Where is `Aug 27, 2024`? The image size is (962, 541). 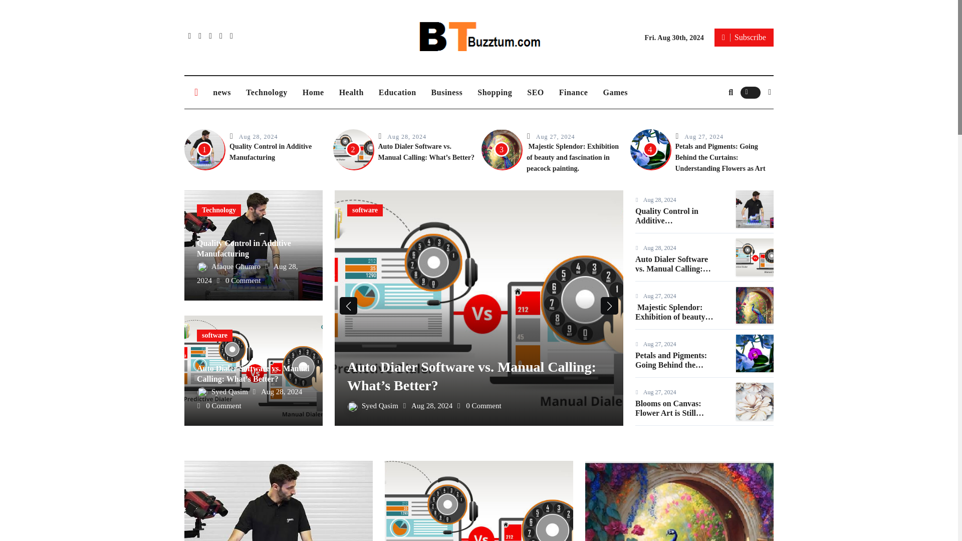 Aug 27, 2024 is located at coordinates (703, 136).